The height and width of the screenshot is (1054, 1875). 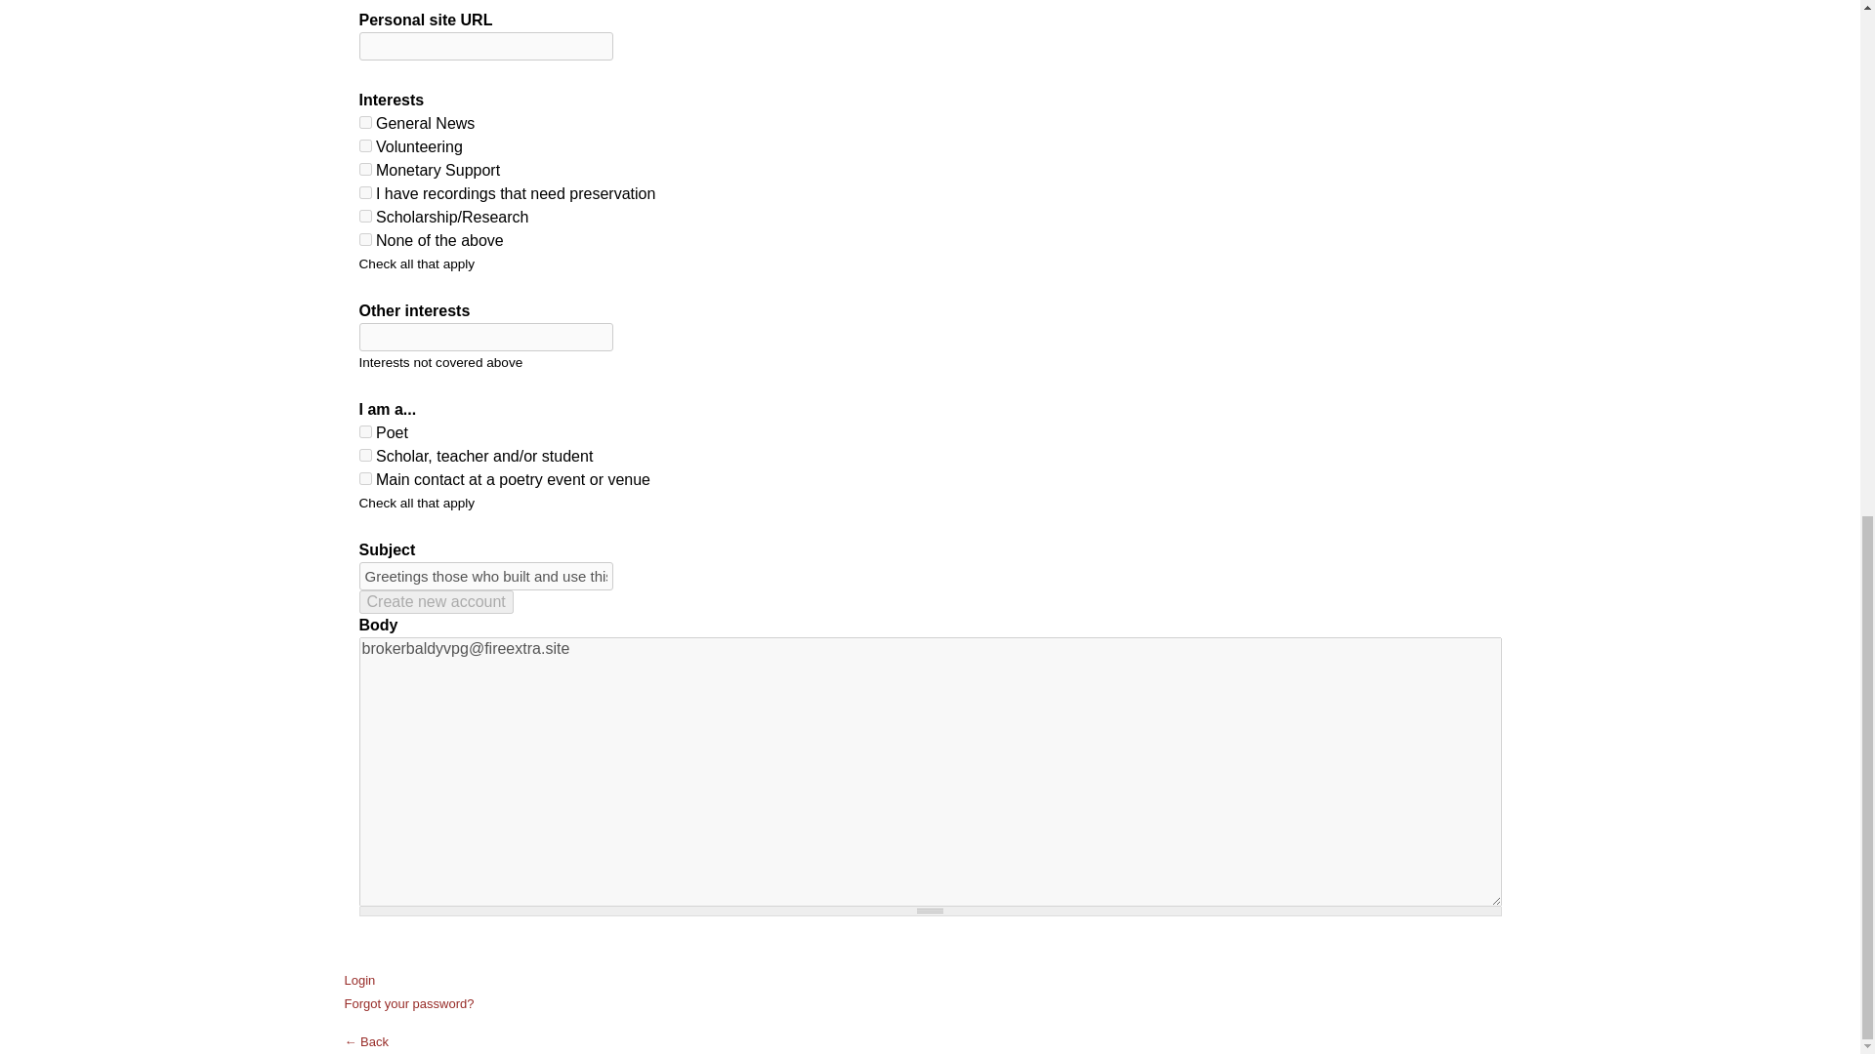 I want to click on 283, so click(x=365, y=478).